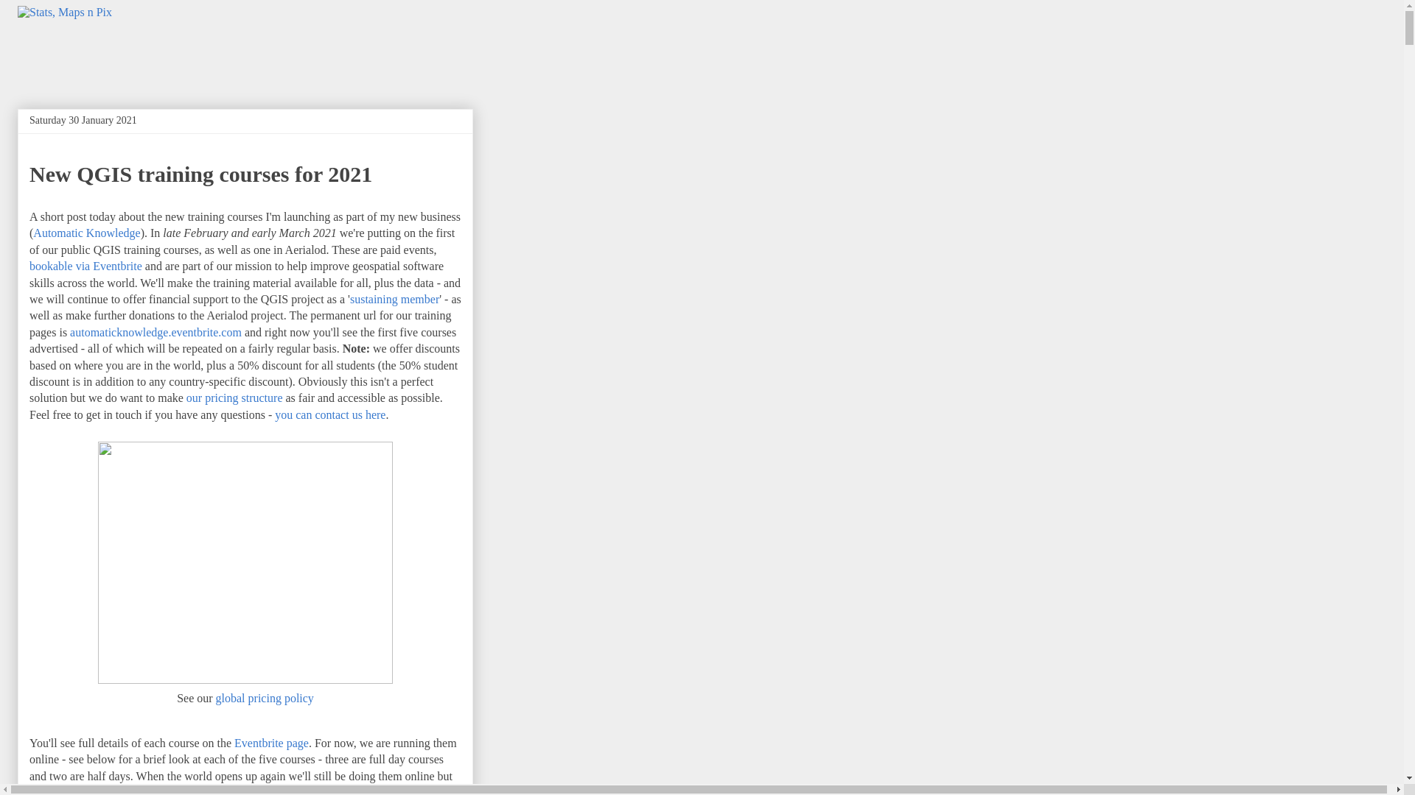  I want to click on Eventbrite page, so click(271, 743).